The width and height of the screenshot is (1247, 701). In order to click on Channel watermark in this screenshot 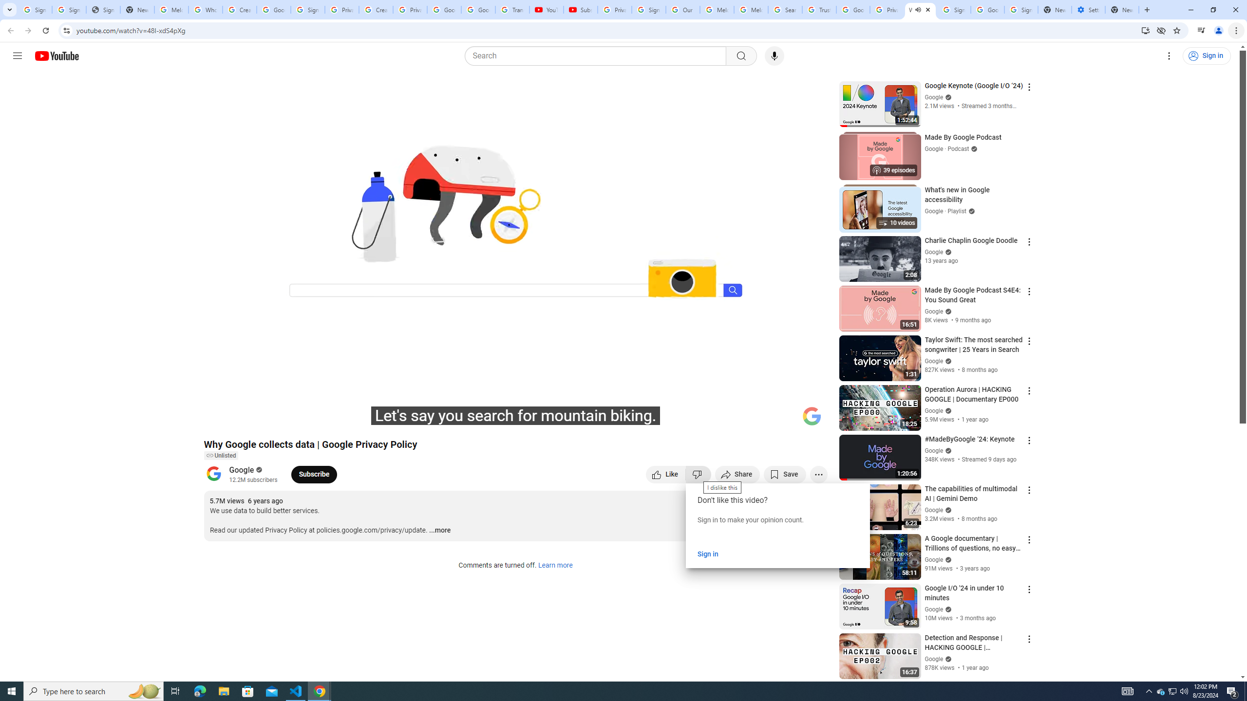, I will do `click(812, 416)`.